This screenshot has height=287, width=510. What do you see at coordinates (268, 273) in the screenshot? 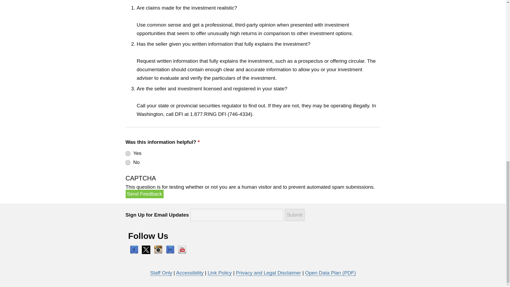
I see `Privacy and Legal Disclaimer` at bounding box center [268, 273].